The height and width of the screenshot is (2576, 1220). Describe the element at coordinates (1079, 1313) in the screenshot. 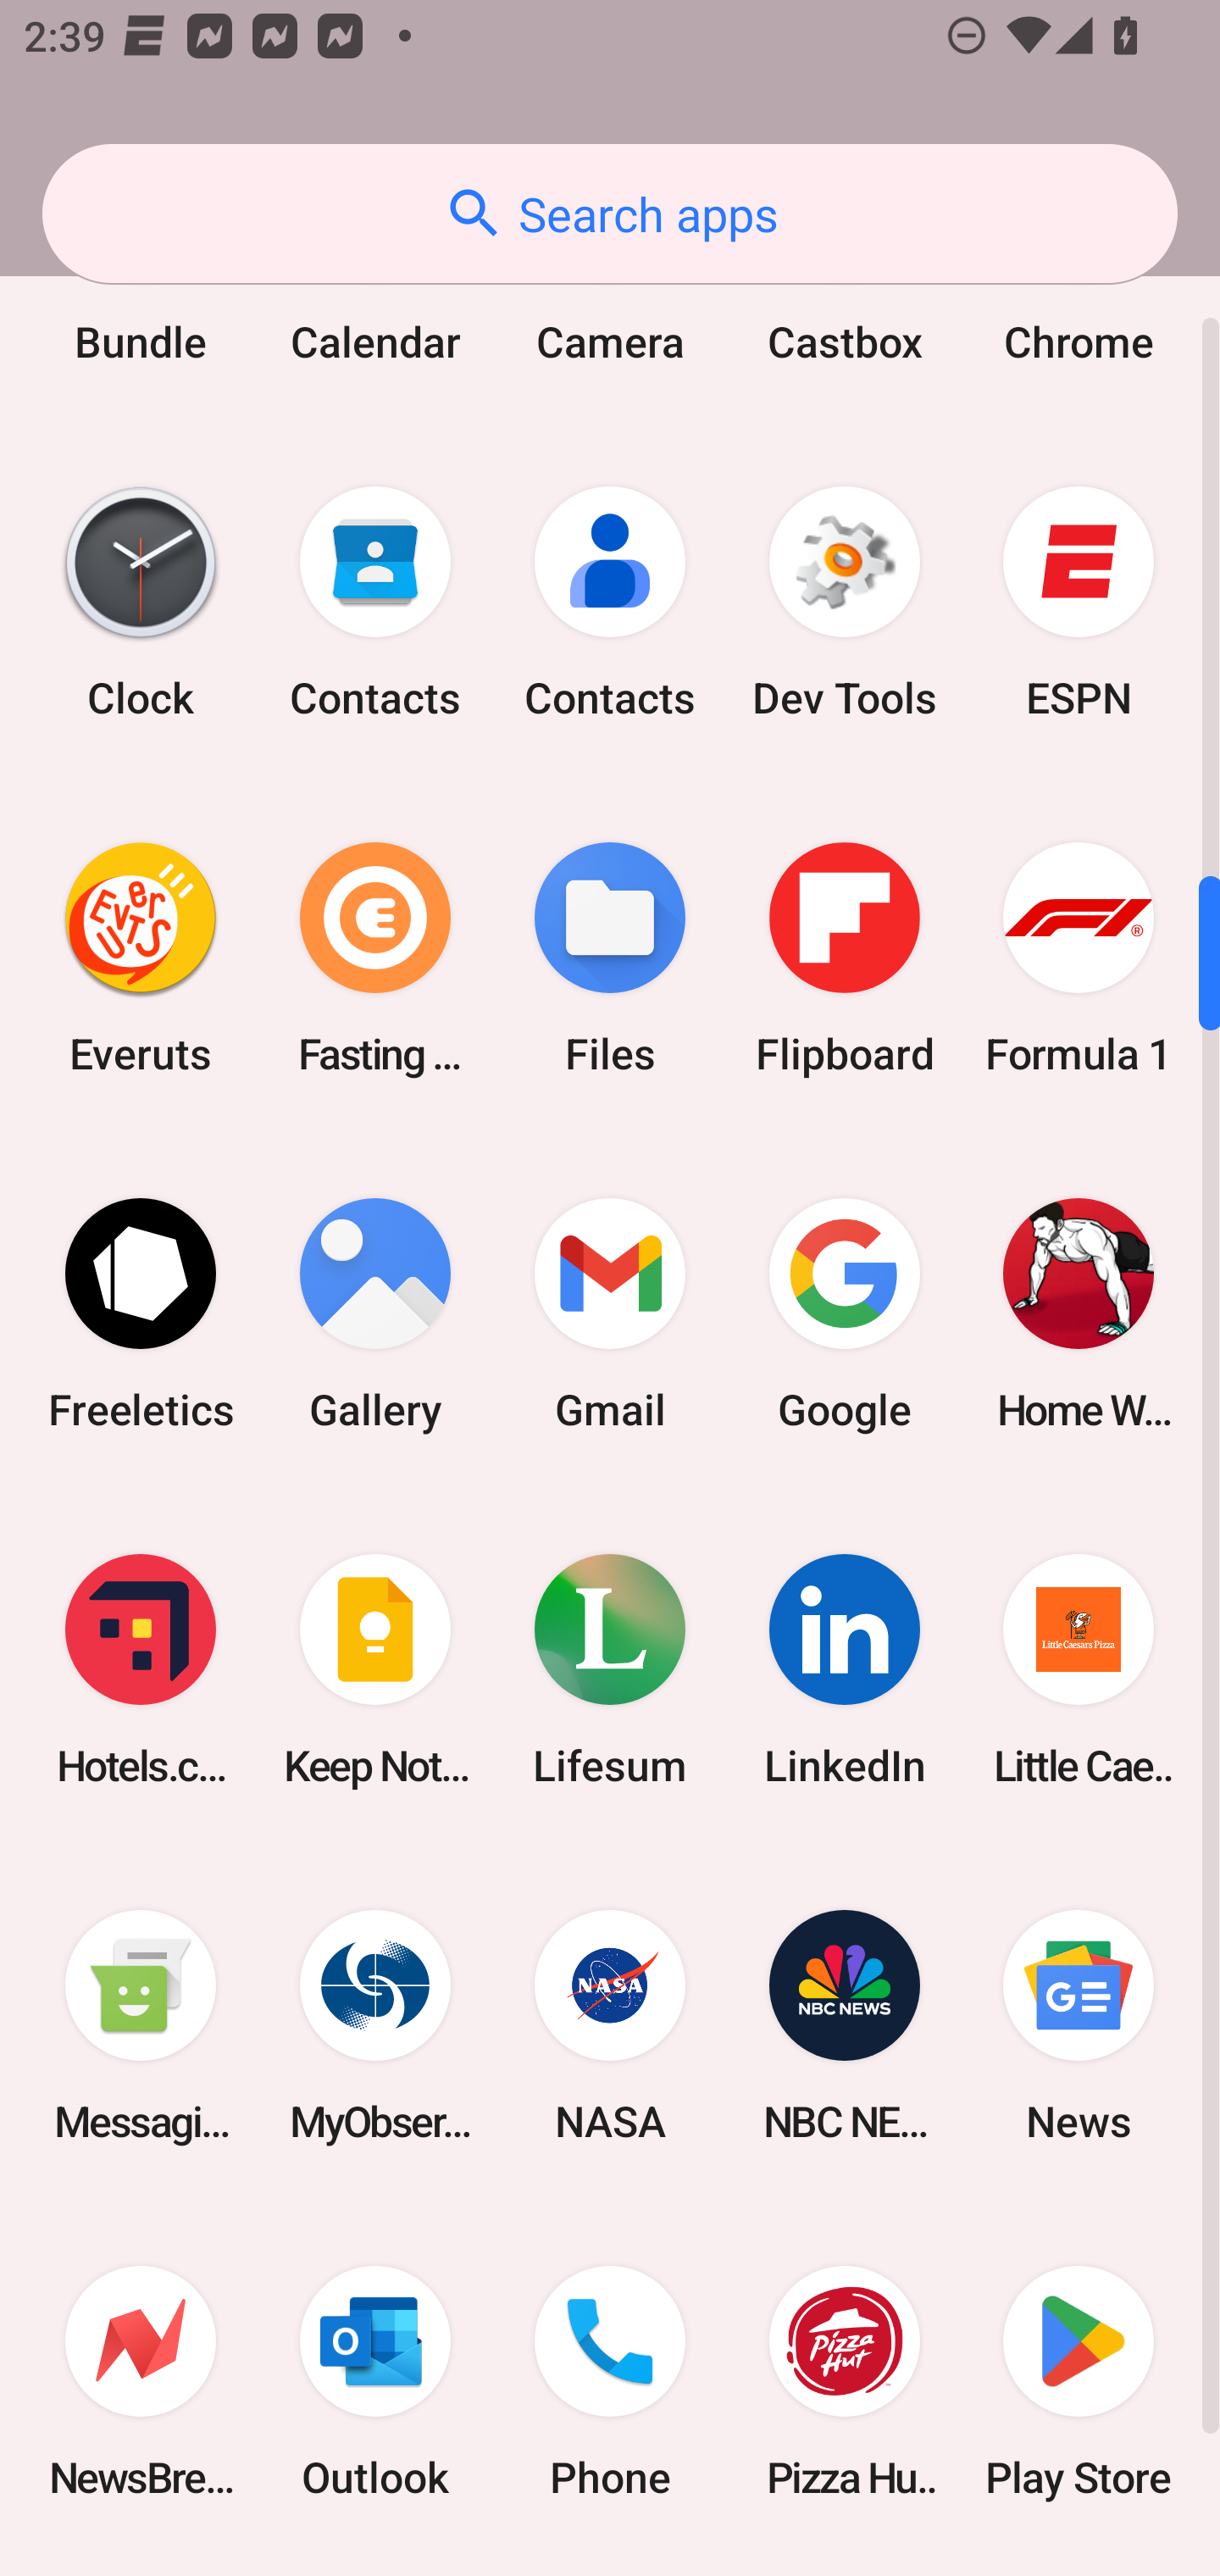

I see `Home Workout` at that location.